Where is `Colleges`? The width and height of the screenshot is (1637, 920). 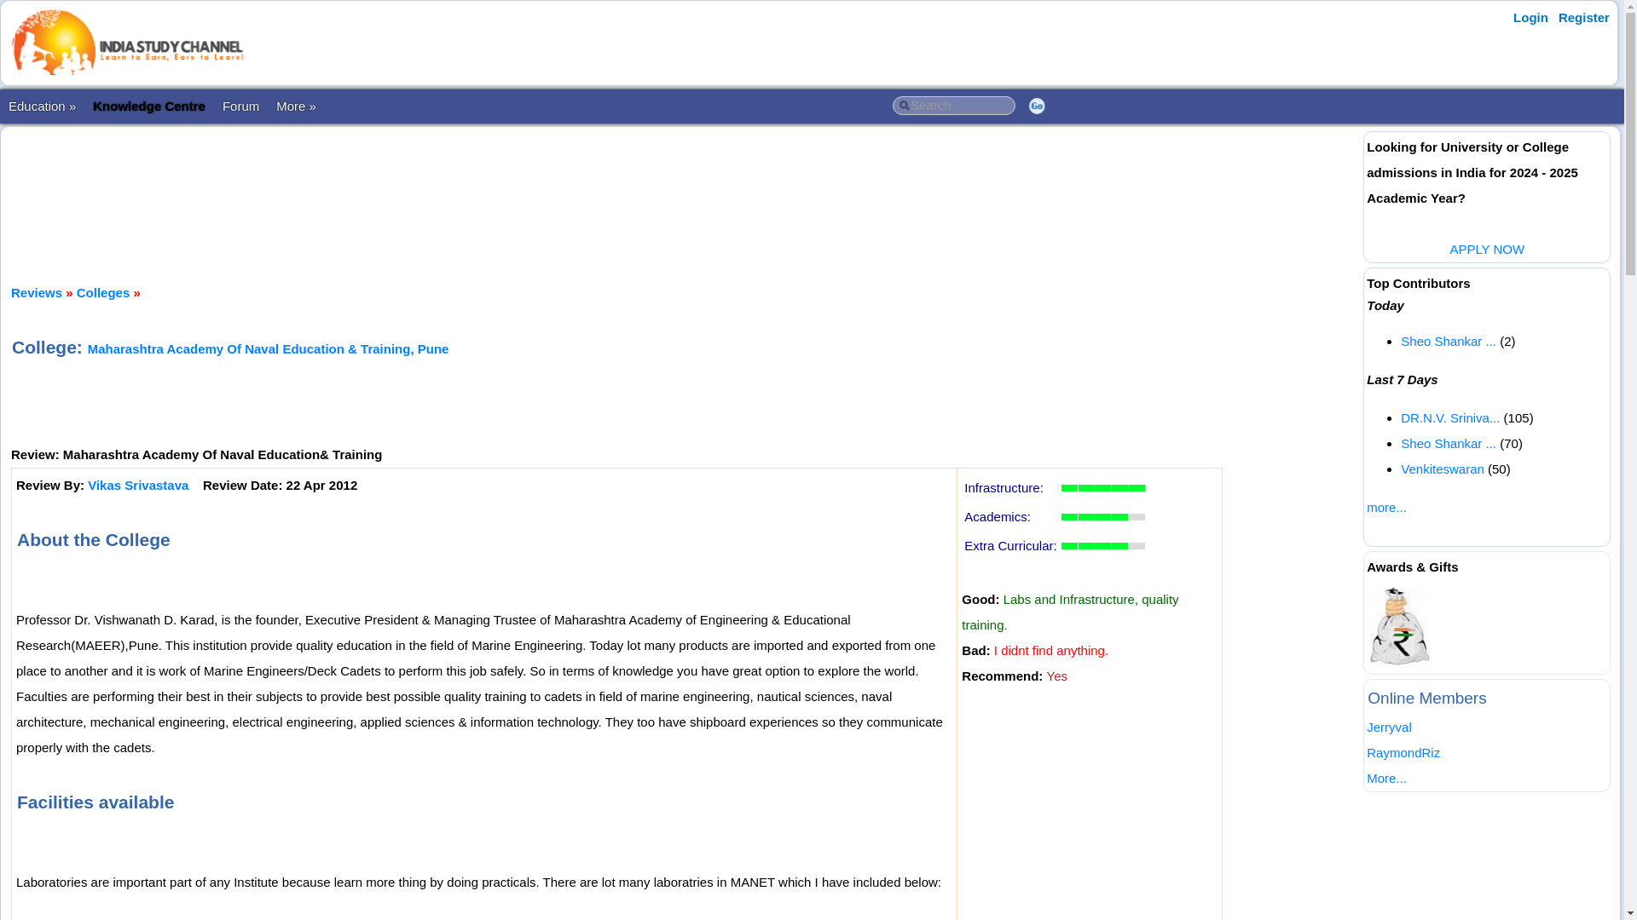
Colleges is located at coordinates (104, 292).